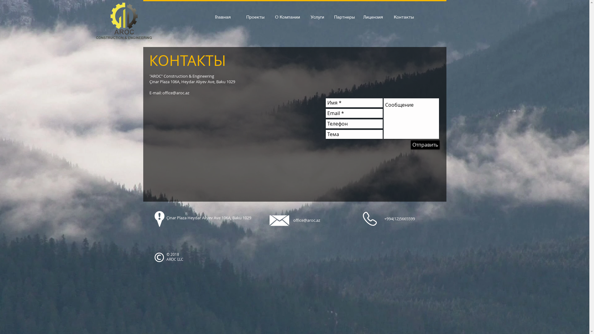 This screenshot has height=334, width=594. I want to click on office@aroc.az, so click(176, 93).